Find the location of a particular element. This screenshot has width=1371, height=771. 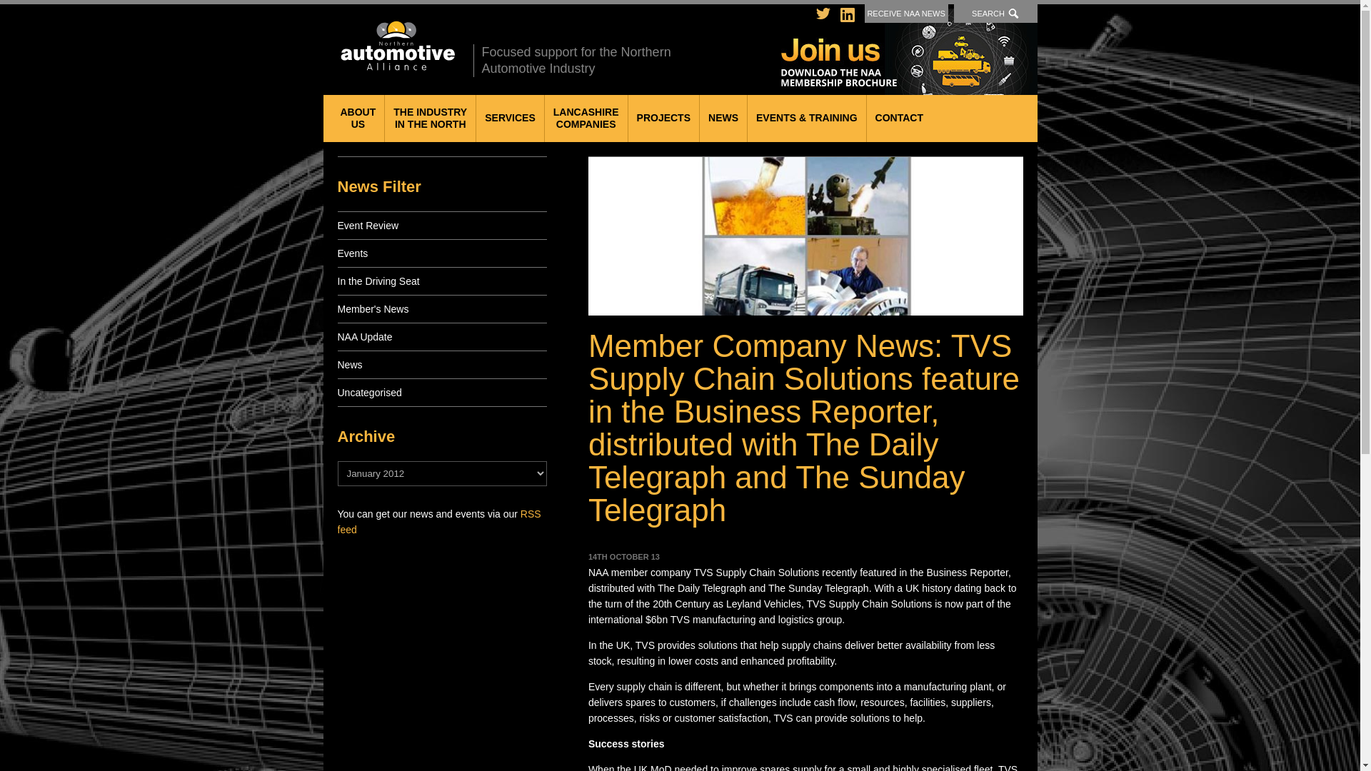

Northern Automotive Alliance is located at coordinates (995, 14).